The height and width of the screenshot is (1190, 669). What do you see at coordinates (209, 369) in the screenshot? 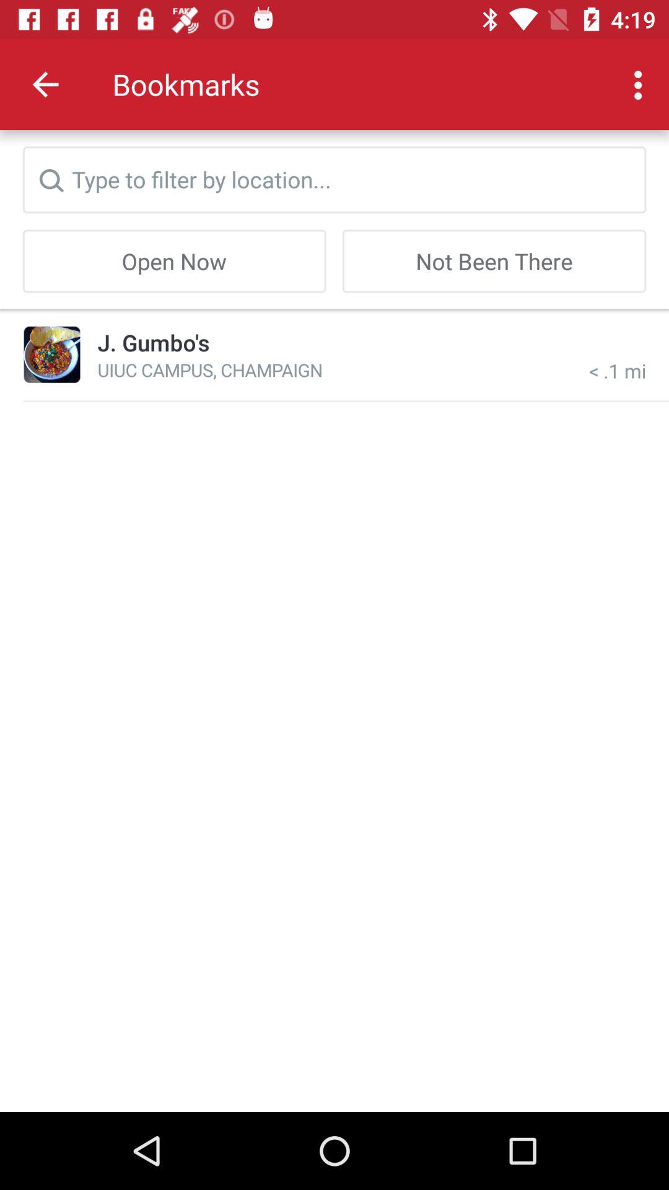
I see `choose the item to the left of < .1 mi` at bounding box center [209, 369].